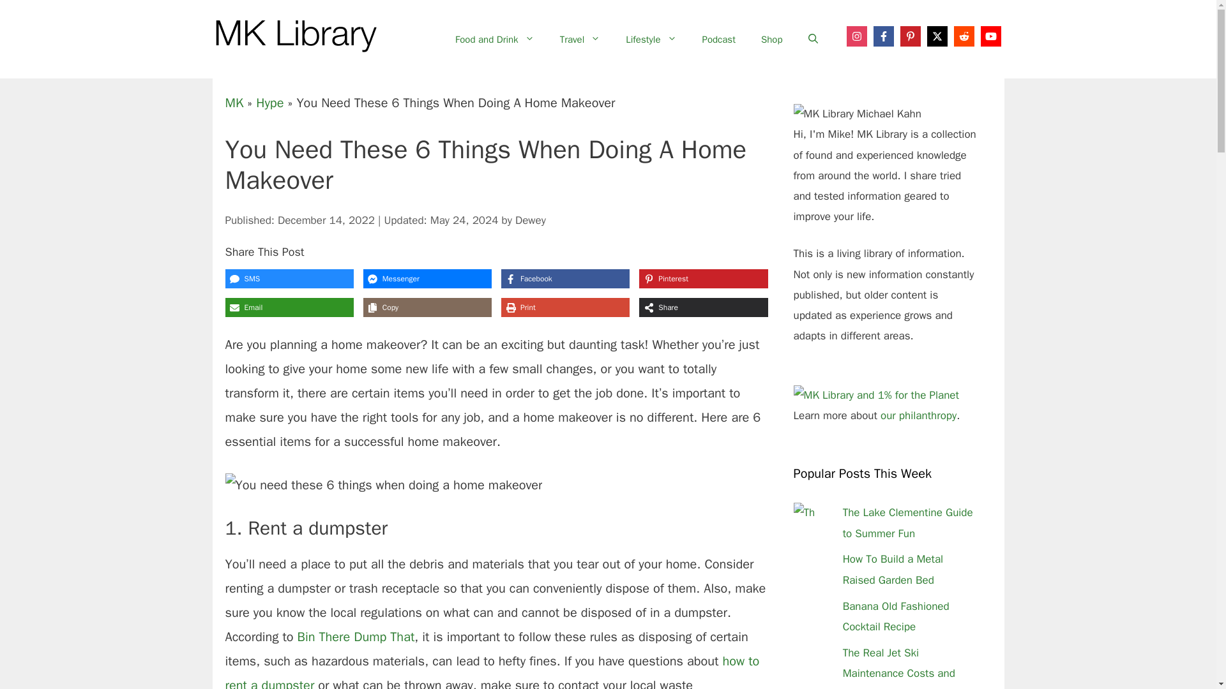 The image size is (1226, 689). What do you see at coordinates (718, 40) in the screenshot?
I see `Podcast` at bounding box center [718, 40].